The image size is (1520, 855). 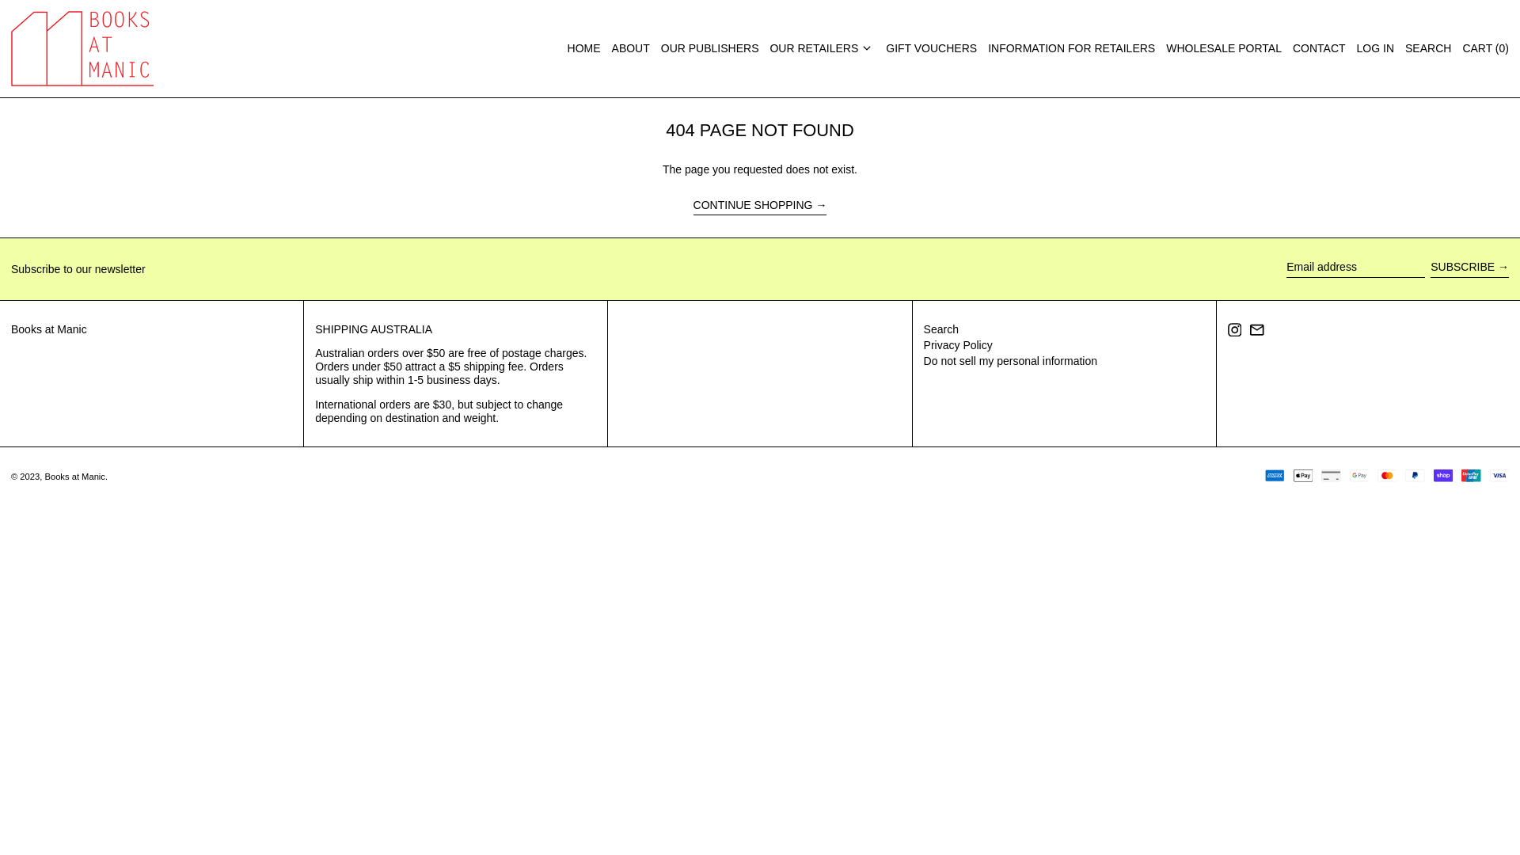 What do you see at coordinates (1257, 332) in the screenshot?
I see `Email` at bounding box center [1257, 332].